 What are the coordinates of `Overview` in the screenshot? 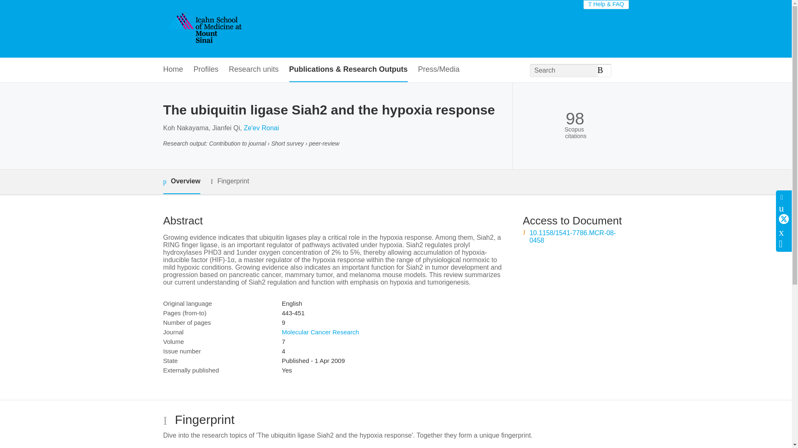 It's located at (181, 182).